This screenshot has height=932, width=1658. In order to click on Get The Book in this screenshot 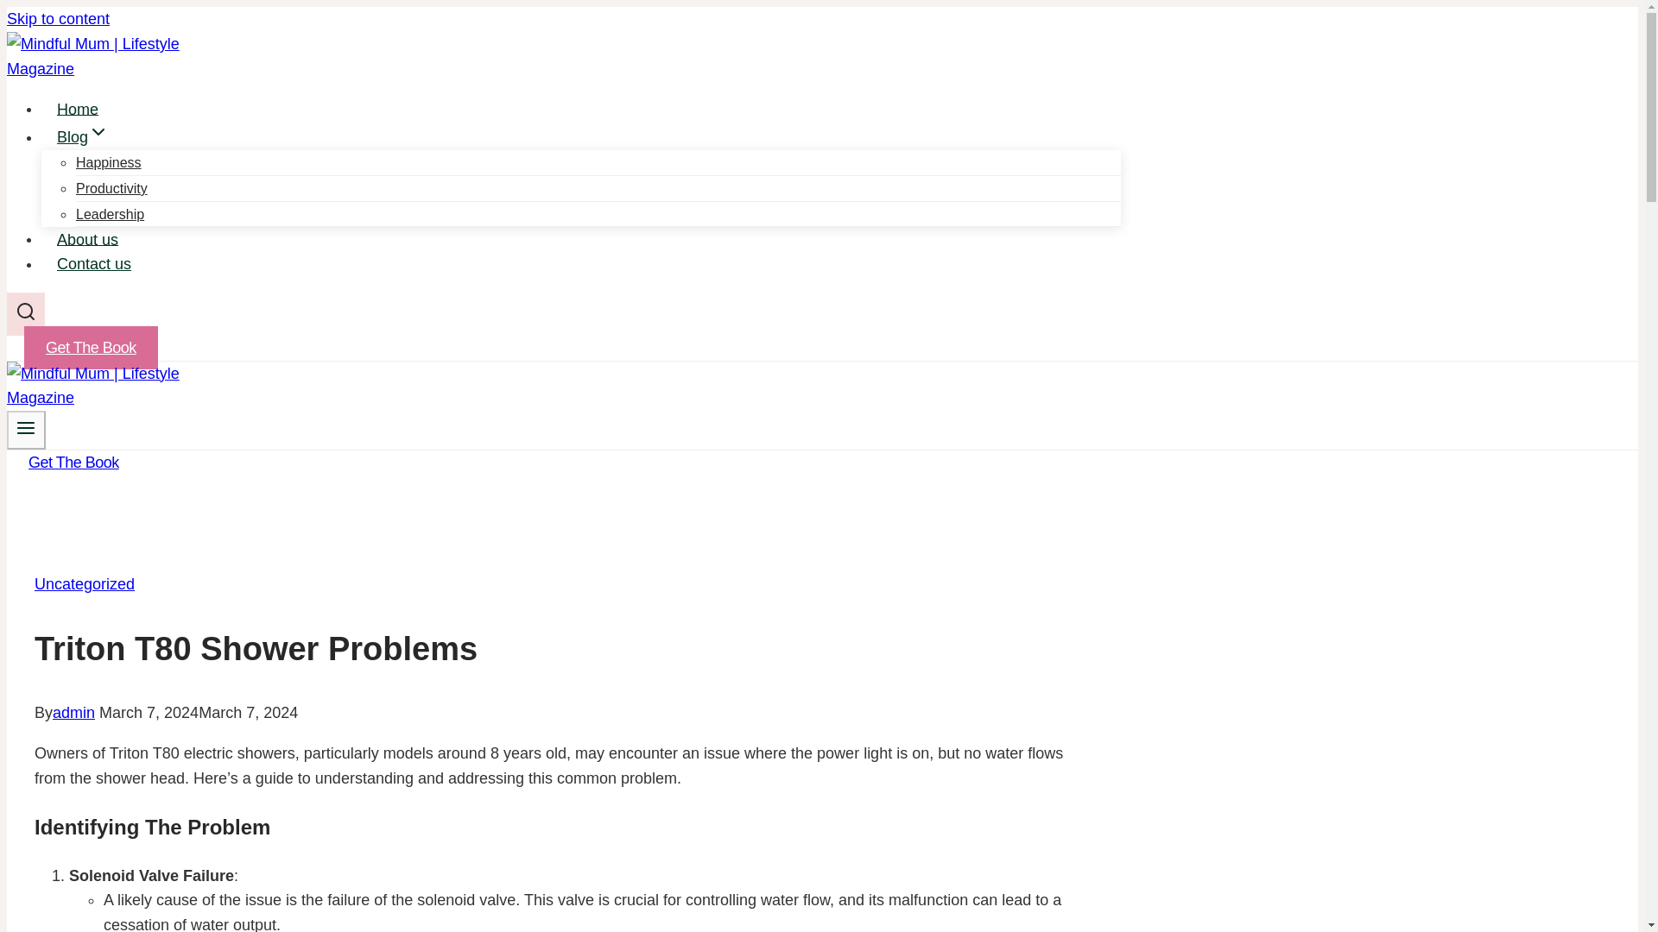, I will do `click(91, 347)`.